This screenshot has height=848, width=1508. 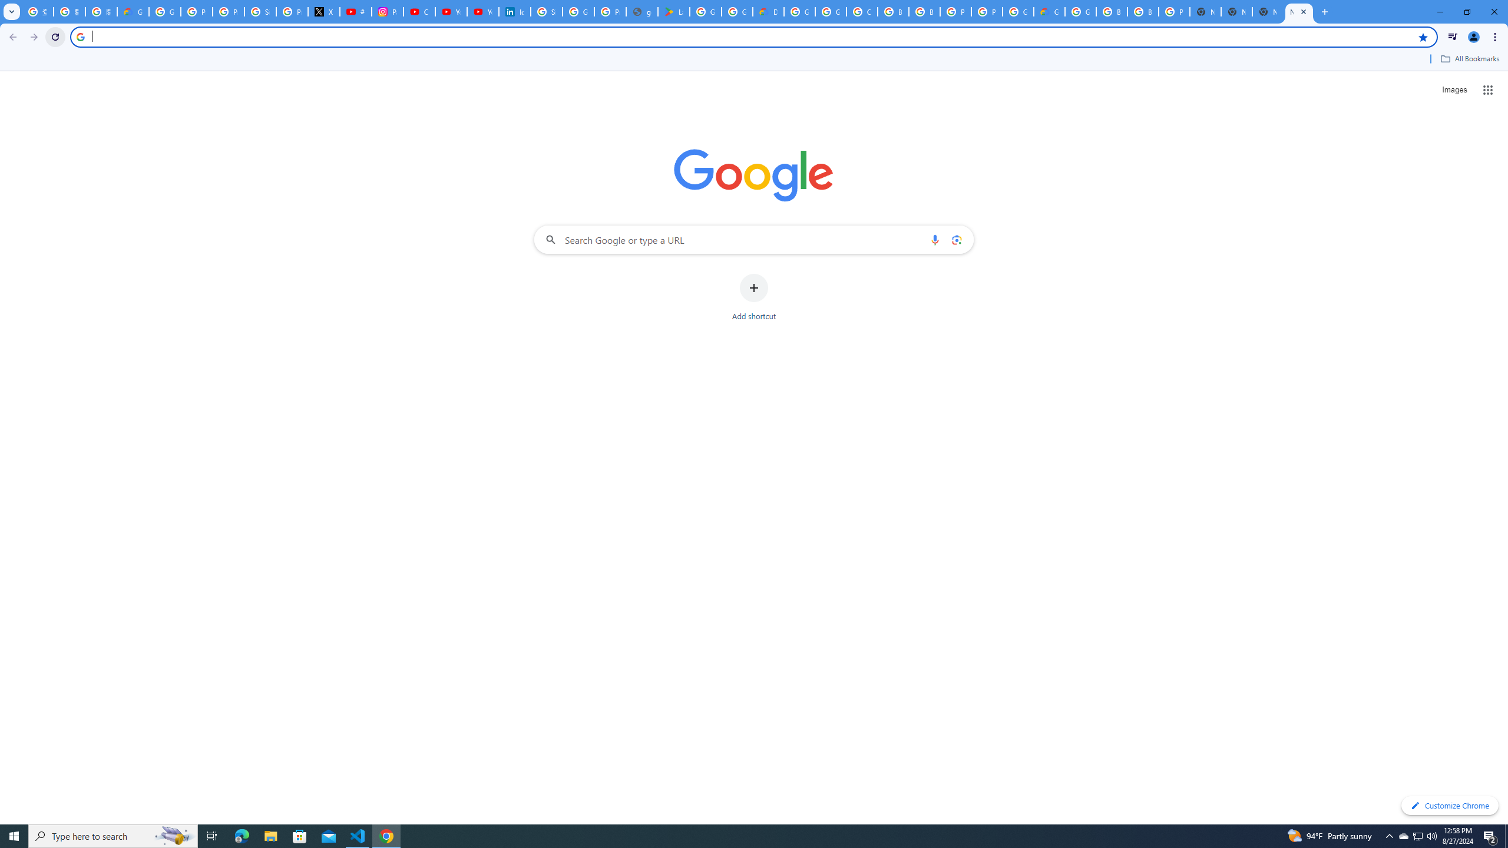 What do you see at coordinates (547, 12) in the screenshot?
I see `Sign in - Google Accounts` at bounding box center [547, 12].